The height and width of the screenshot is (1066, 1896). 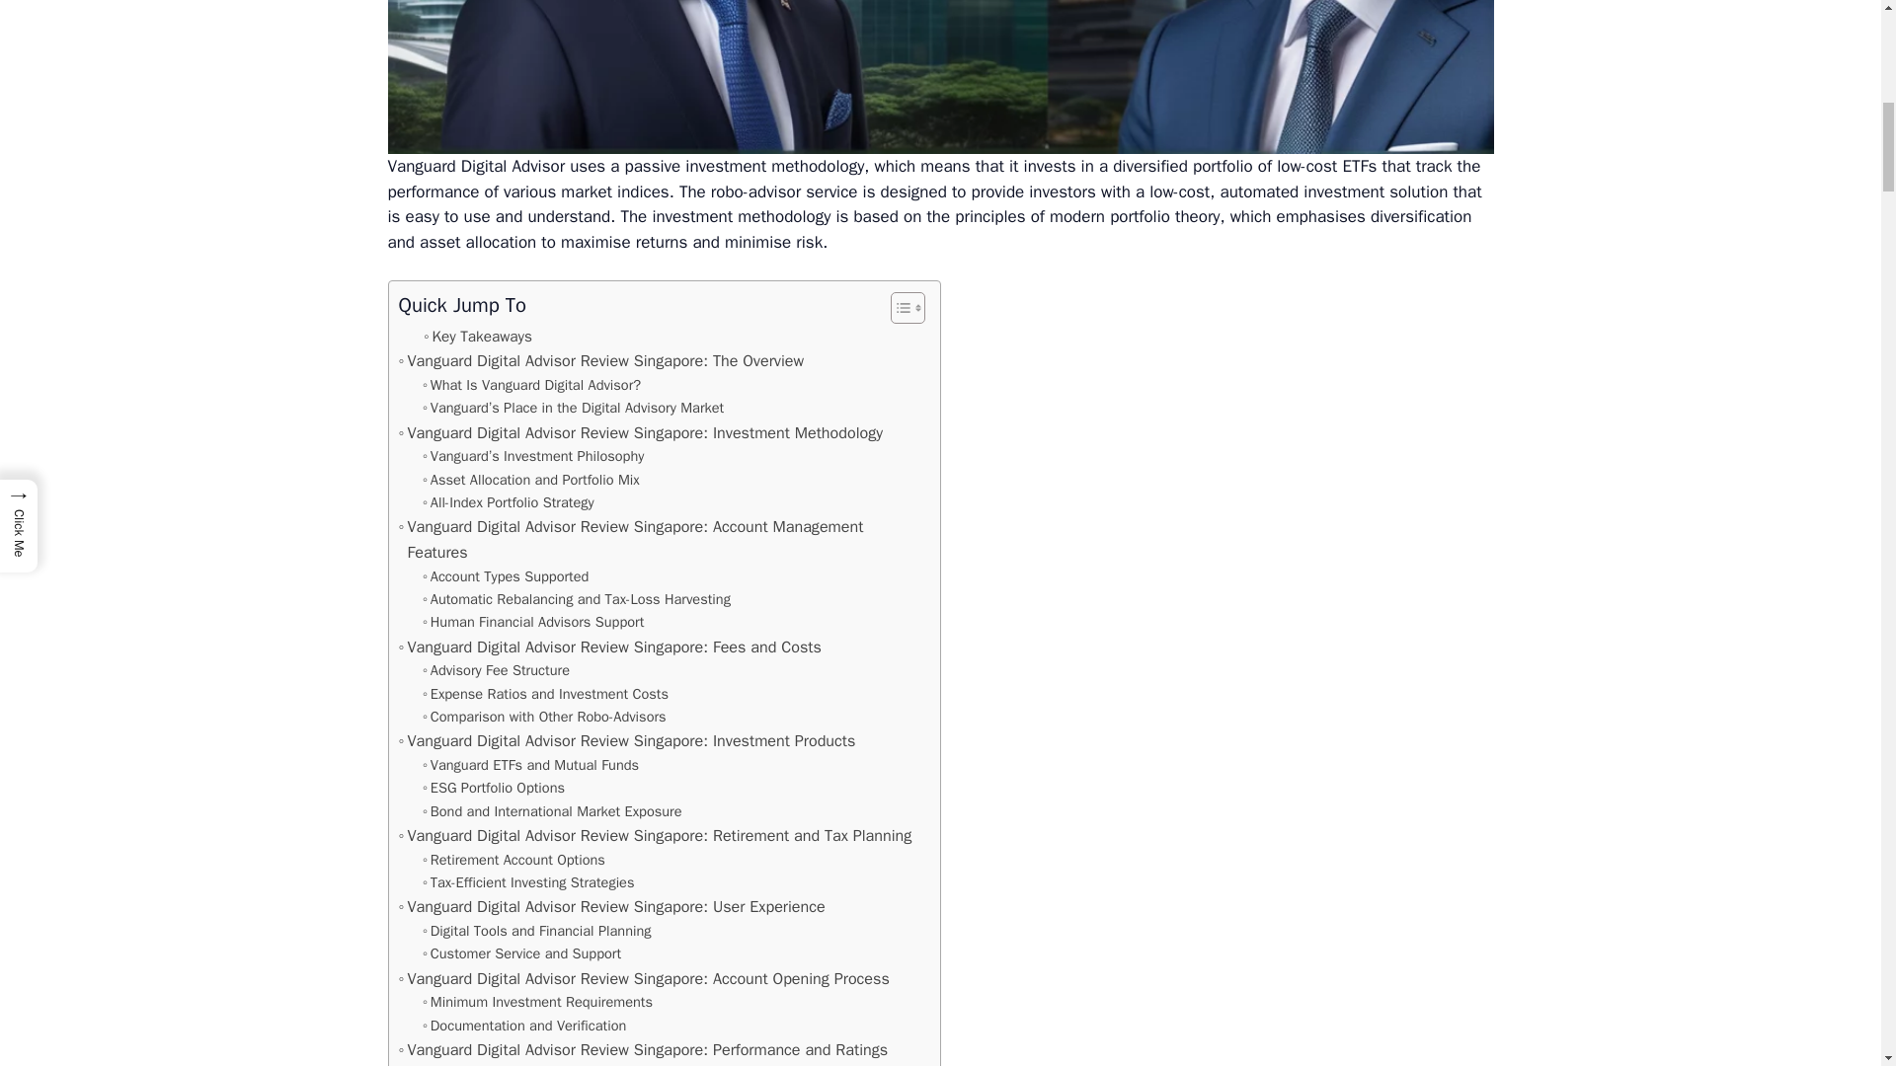 I want to click on Account Types Supported, so click(x=506, y=576).